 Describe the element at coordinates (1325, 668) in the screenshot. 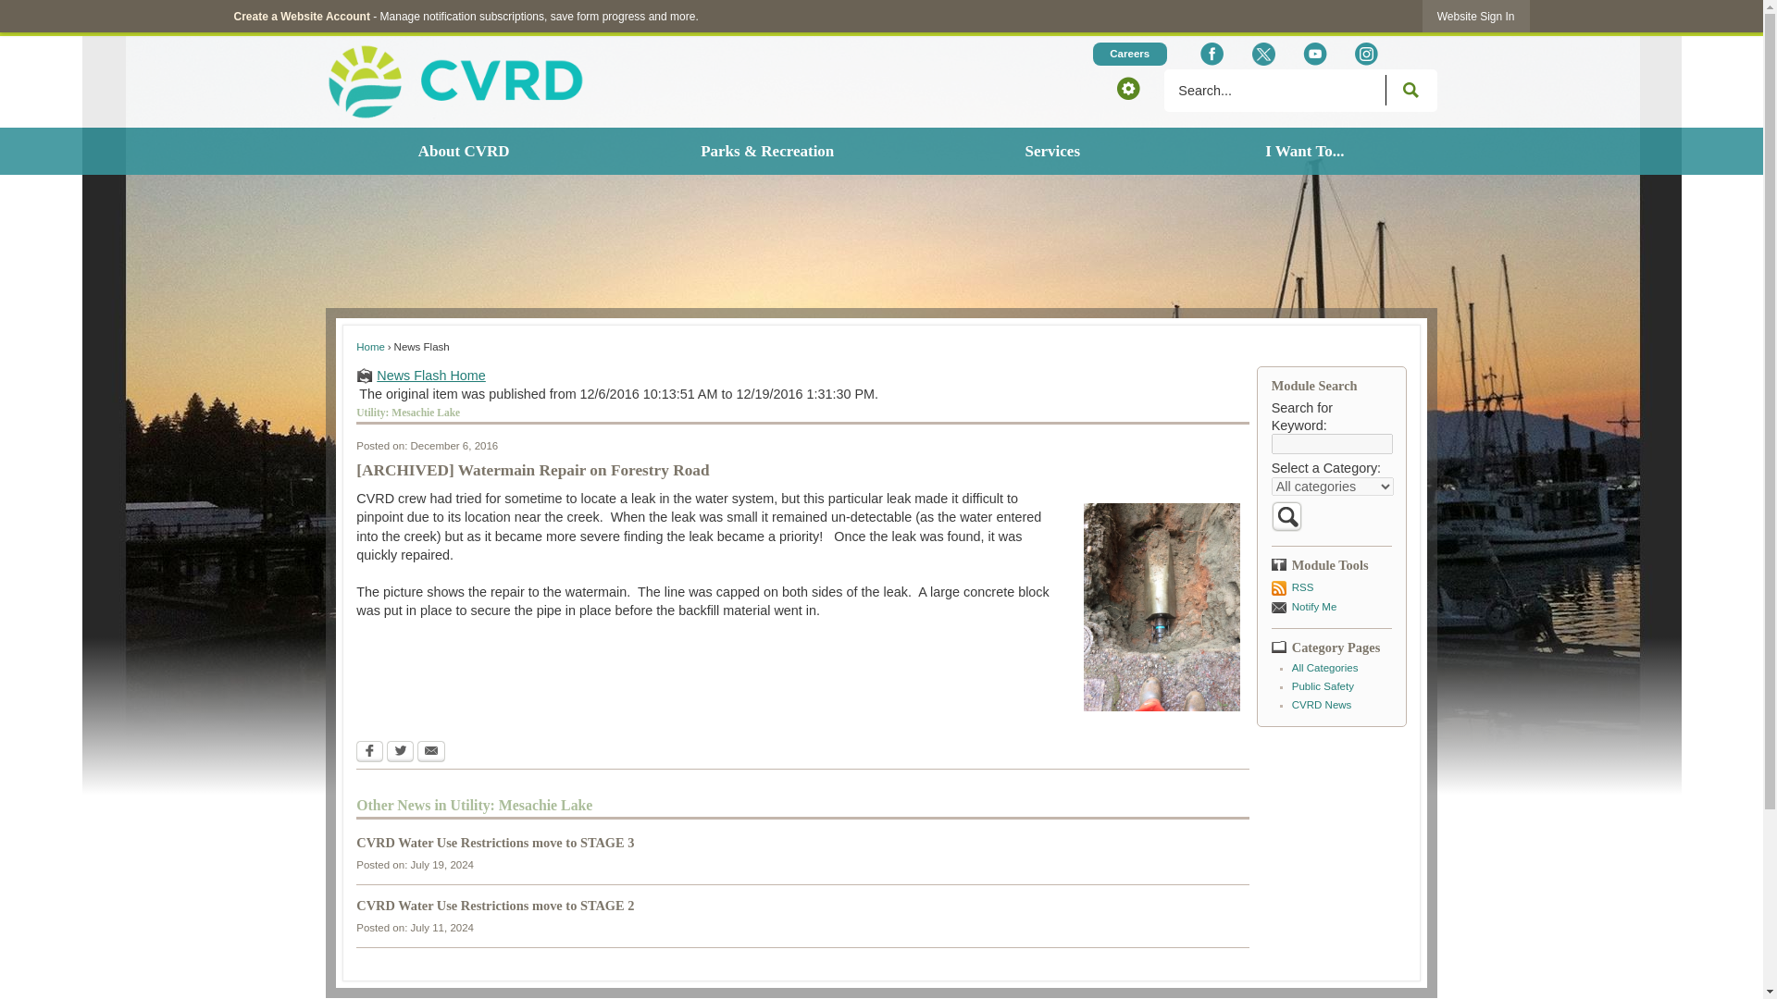

I see `All Categories` at that location.